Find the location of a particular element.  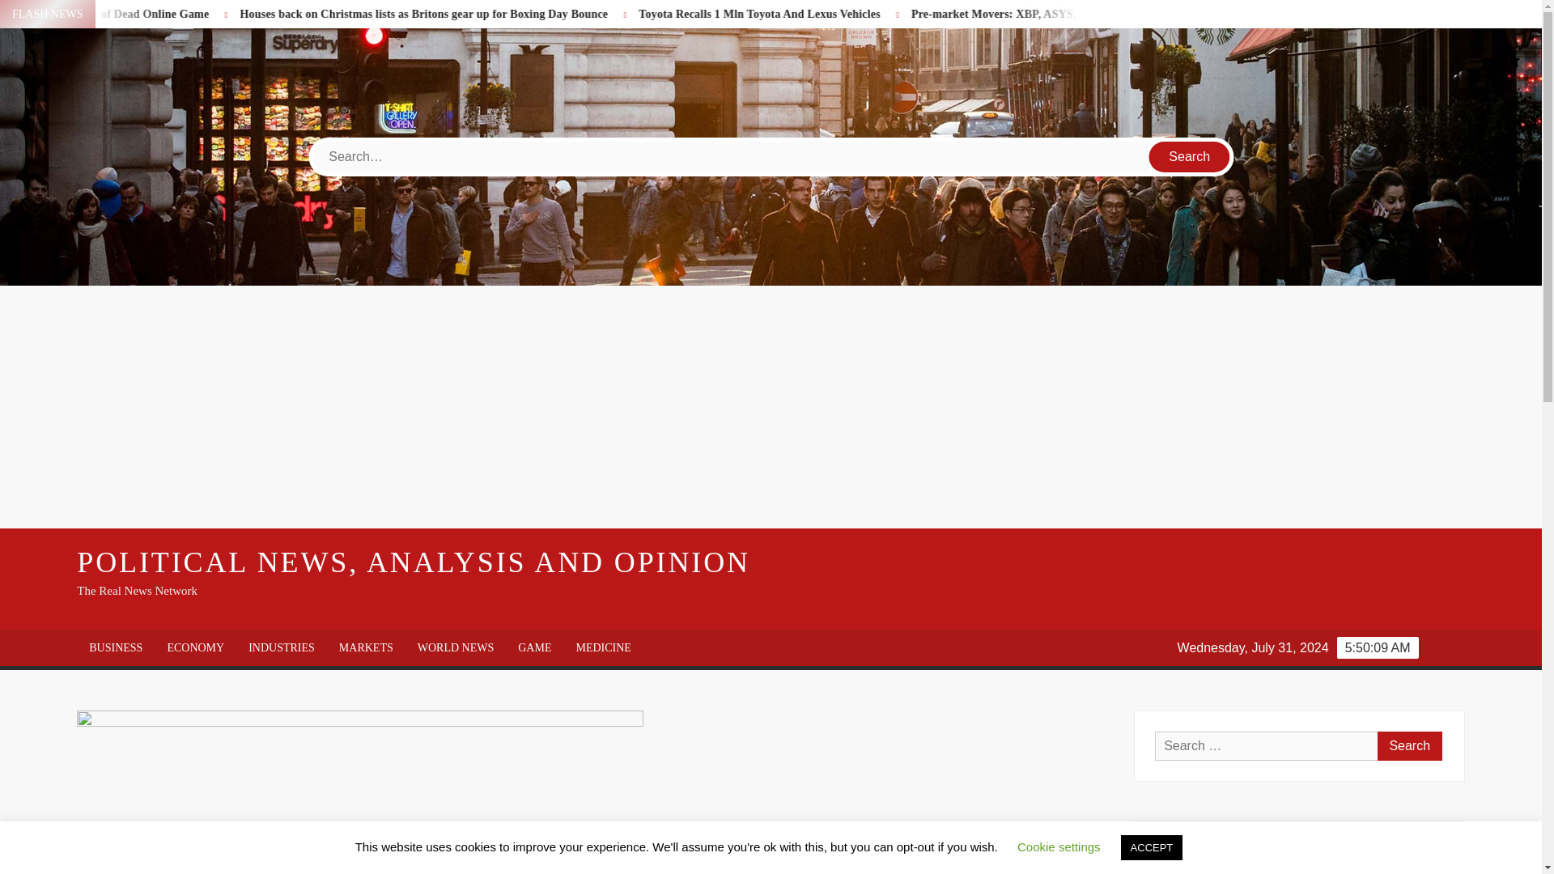

GAME is located at coordinates (534, 647).